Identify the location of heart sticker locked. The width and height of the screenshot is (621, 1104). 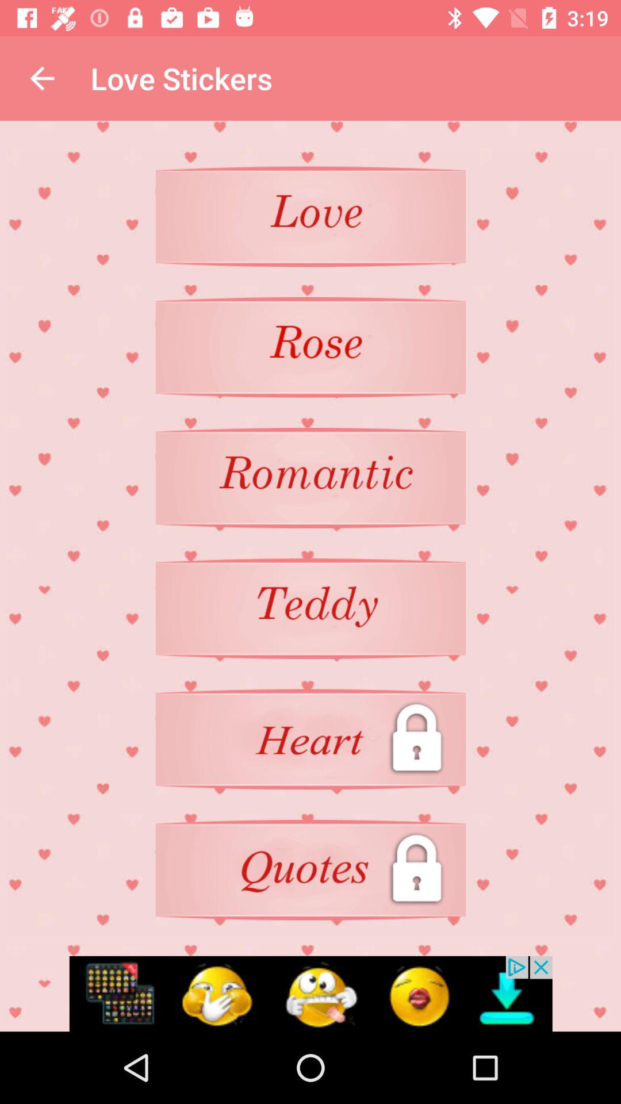
(310, 739).